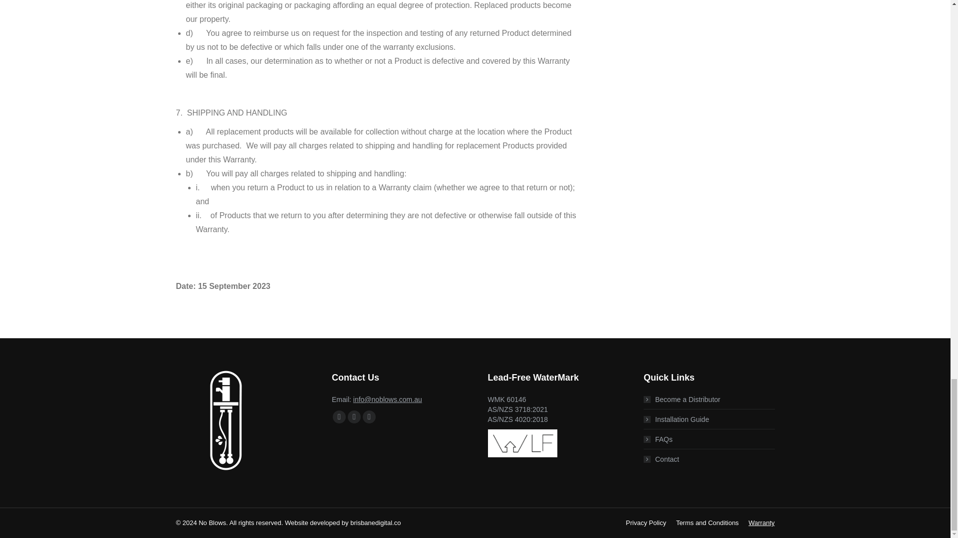 This screenshot has width=958, height=538. Describe the element at coordinates (682, 400) in the screenshot. I see `Become a Distributor` at that location.